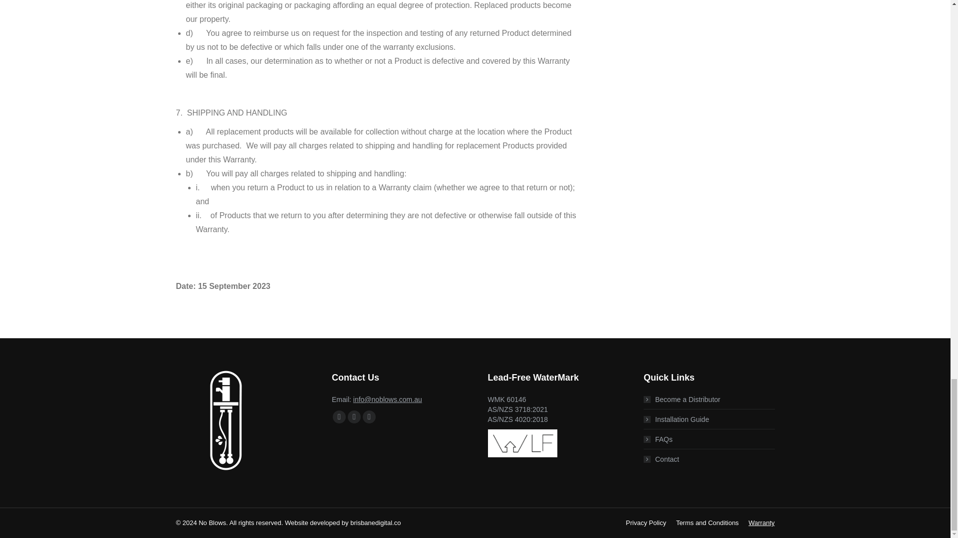 This screenshot has width=958, height=538. Describe the element at coordinates (682, 400) in the screenshot. I see `Become a Distributor` at that location.